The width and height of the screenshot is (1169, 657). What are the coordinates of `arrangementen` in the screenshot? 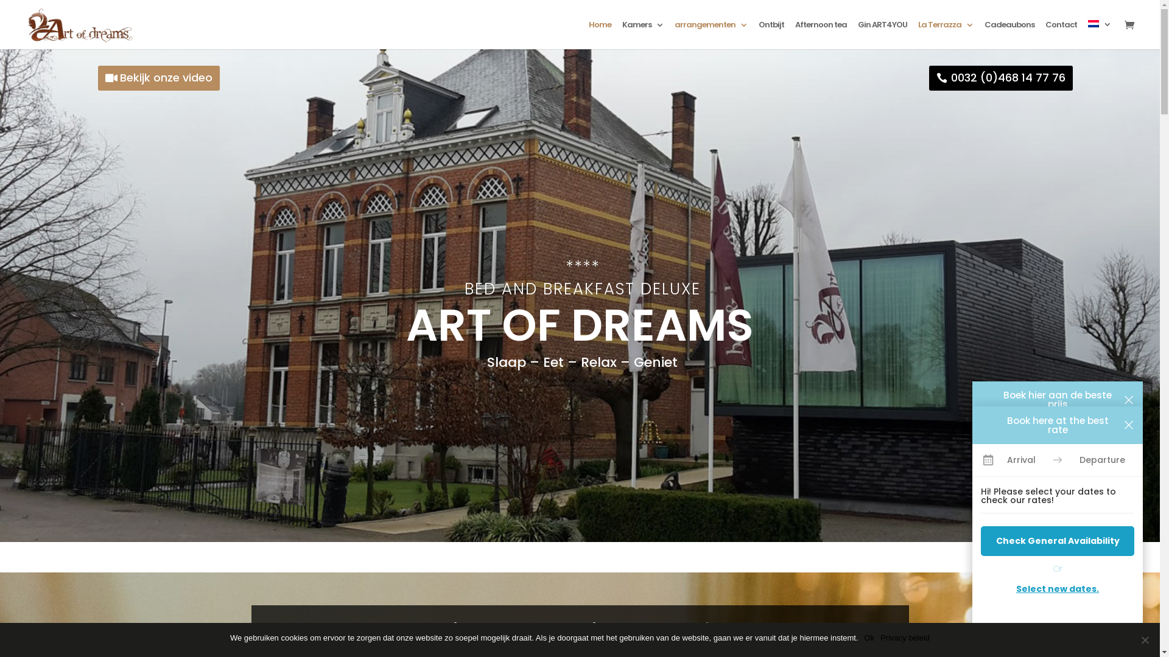 It's located at (711, 35).